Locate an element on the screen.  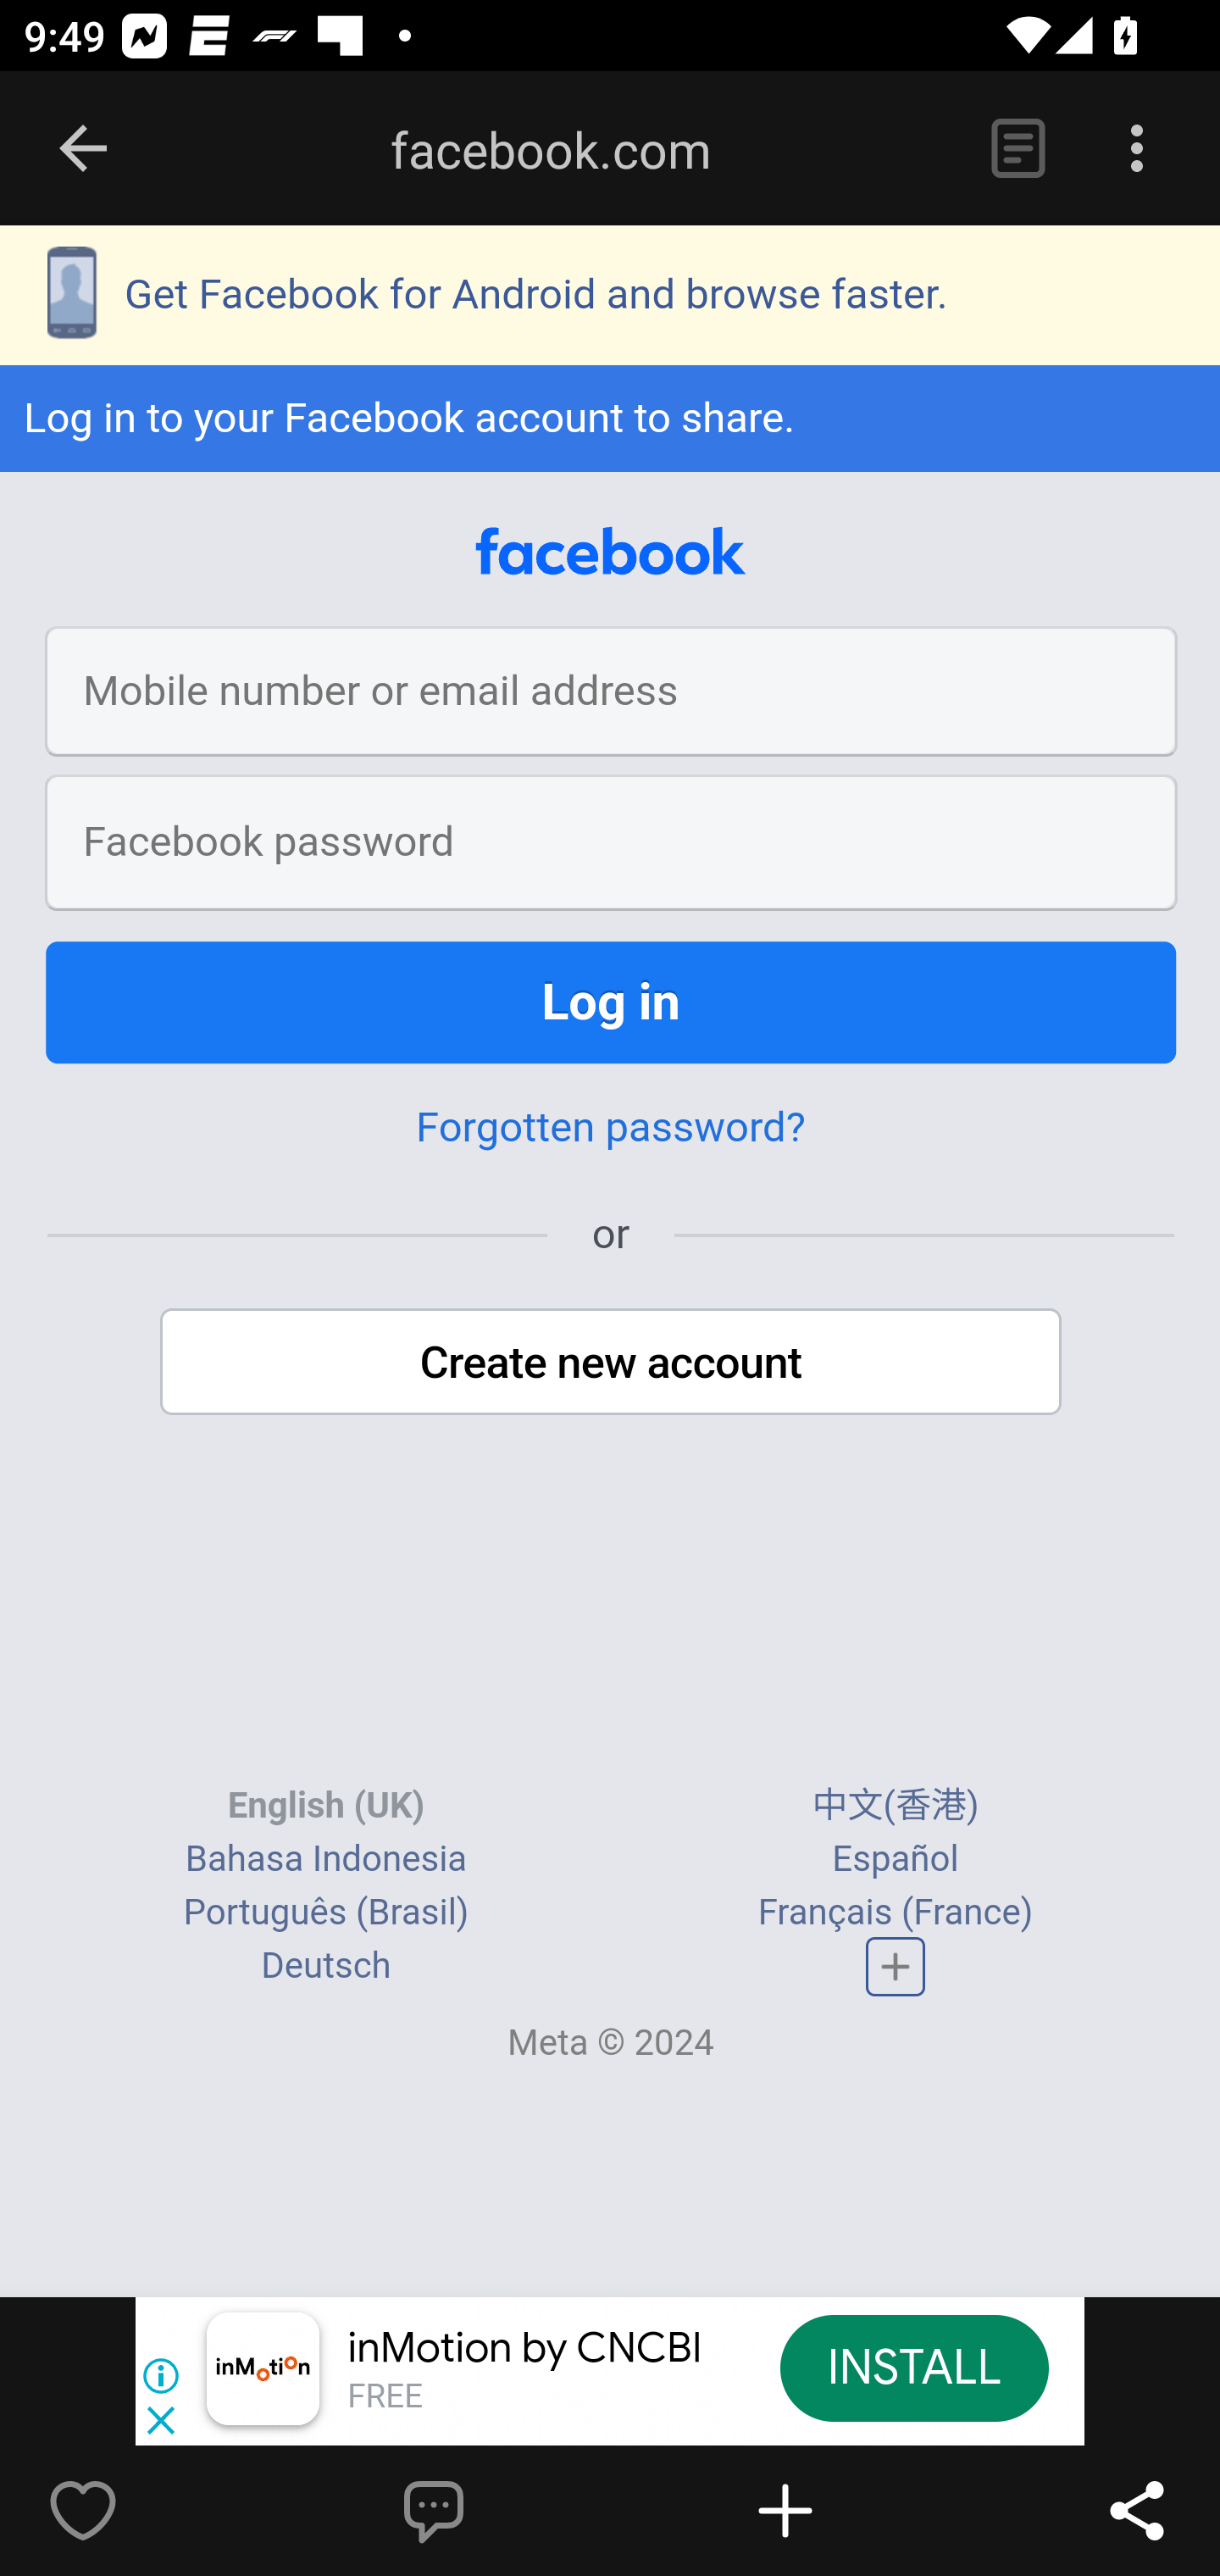
中文(香港) is located at coordinates (895, 1807).